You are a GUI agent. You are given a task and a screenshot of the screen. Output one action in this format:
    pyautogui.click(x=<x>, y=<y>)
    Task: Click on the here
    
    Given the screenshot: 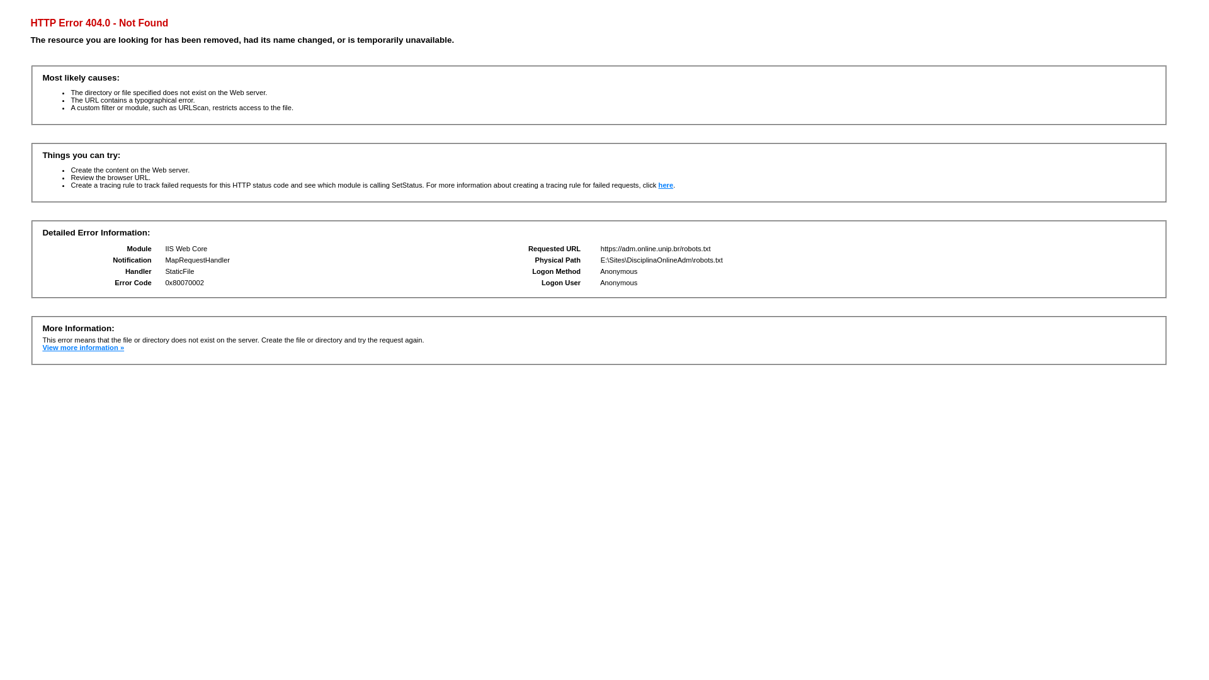 What is the action you would take?
    pyautogui.click(x=666, y=185)
    